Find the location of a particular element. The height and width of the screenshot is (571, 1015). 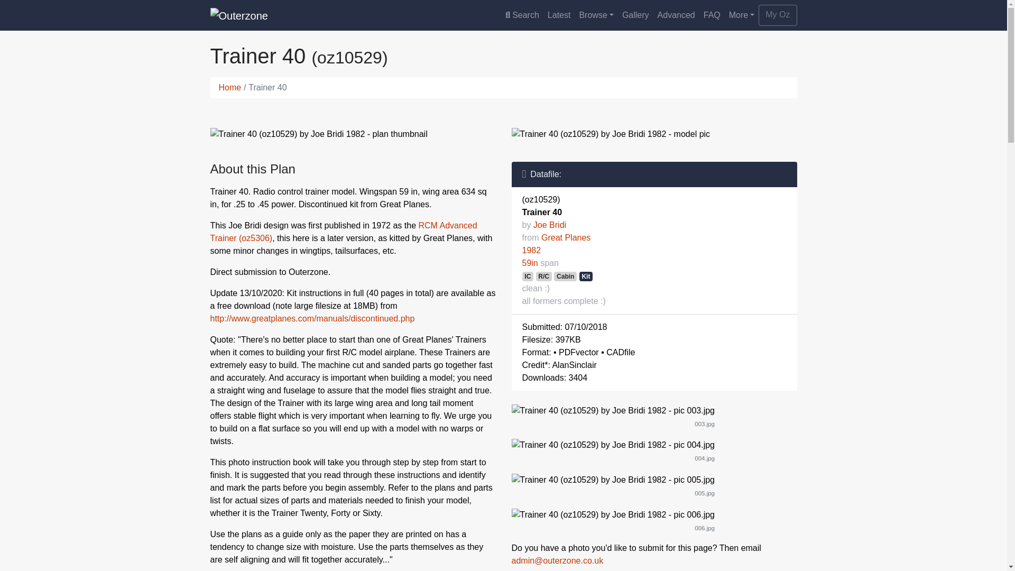

1982 is located at coordinates (532, 250).